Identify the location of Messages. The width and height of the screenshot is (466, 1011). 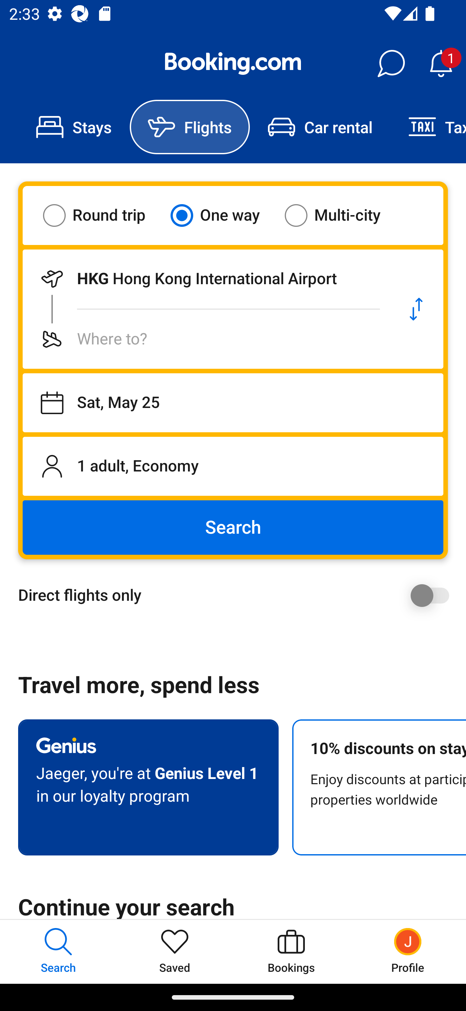
(391, 64).